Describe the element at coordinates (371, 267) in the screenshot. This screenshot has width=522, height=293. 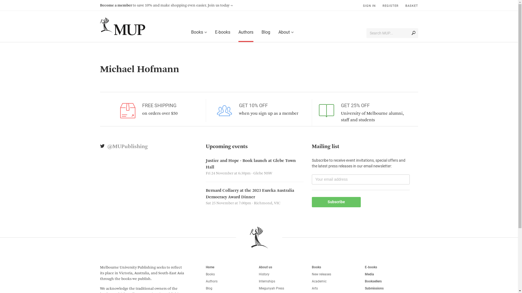
I see `E-books` at that location.